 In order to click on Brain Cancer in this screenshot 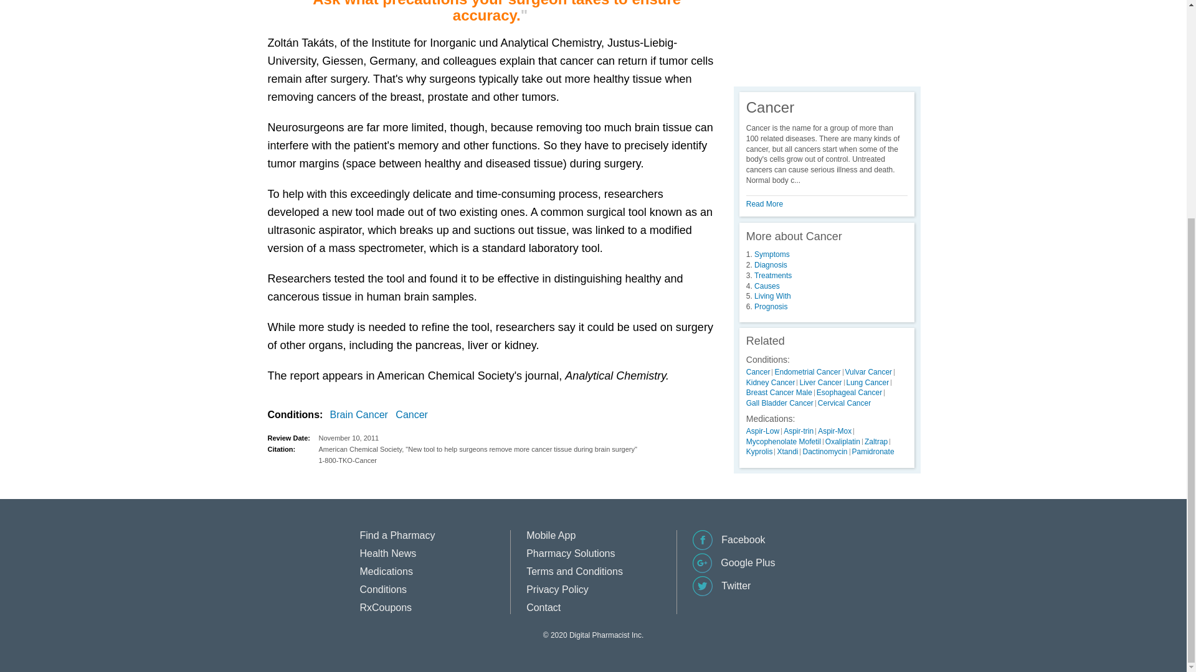, I will do `click(361, 415)`.